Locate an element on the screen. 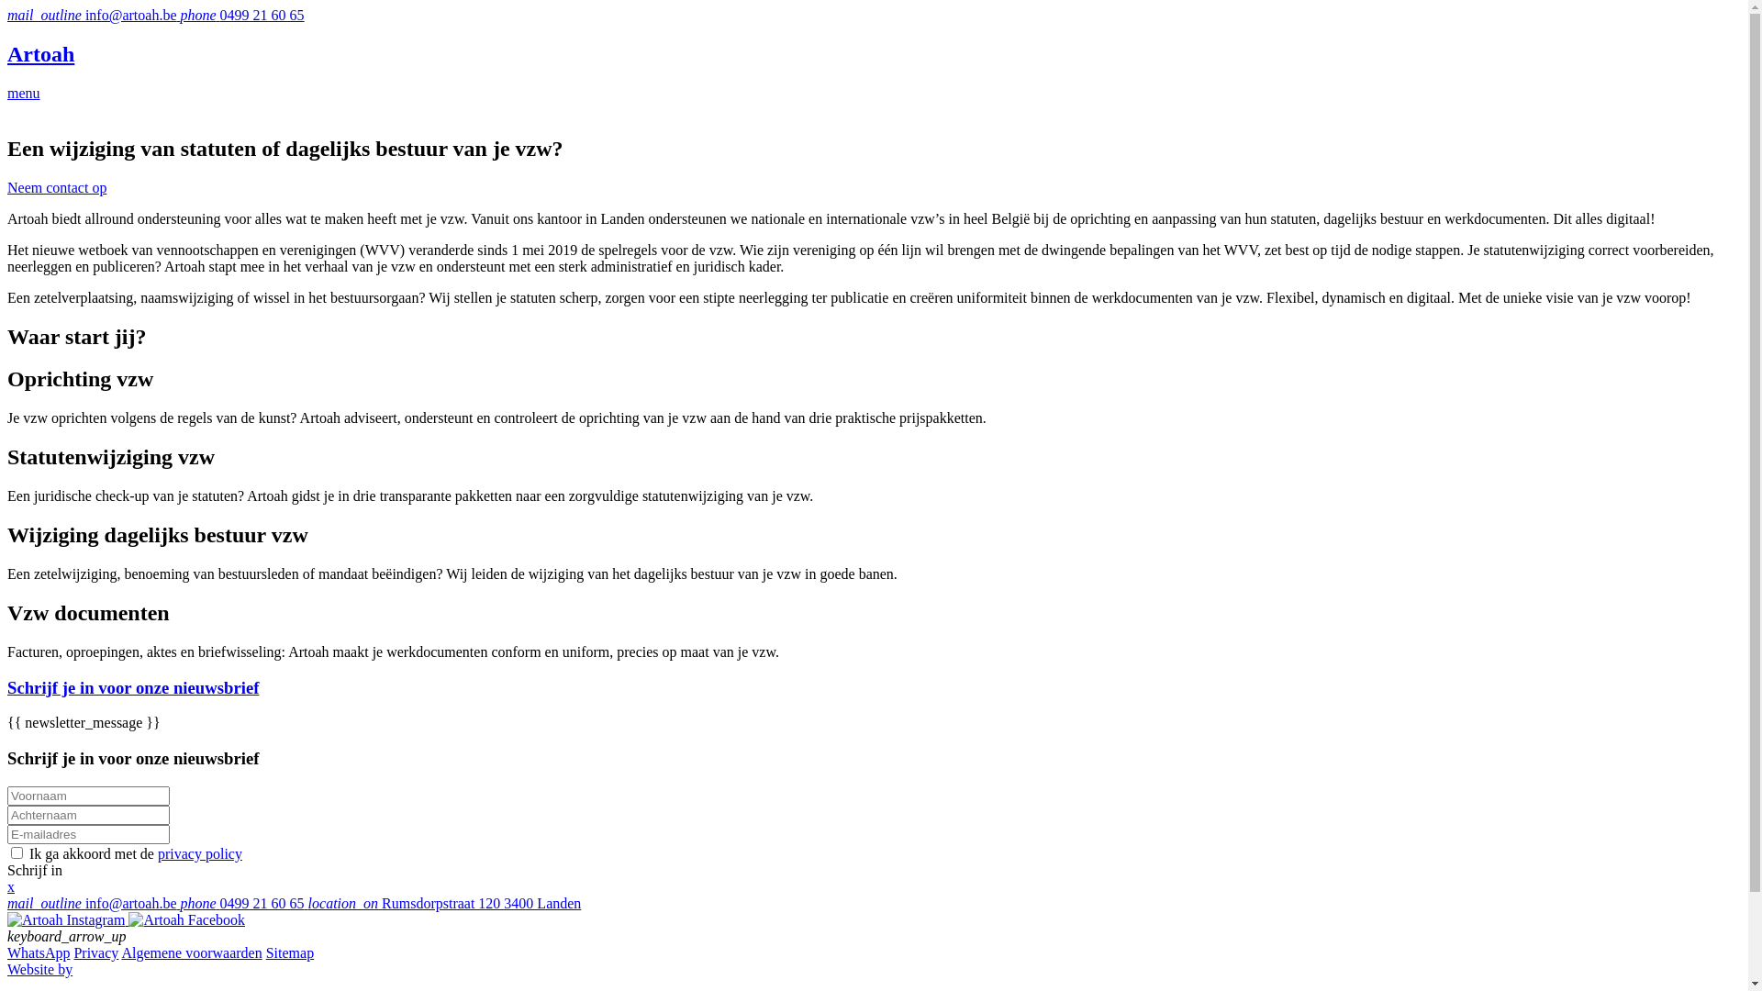 The height and width of the screenshot is (991, 1762). menu is located at coordinates (24, 94).